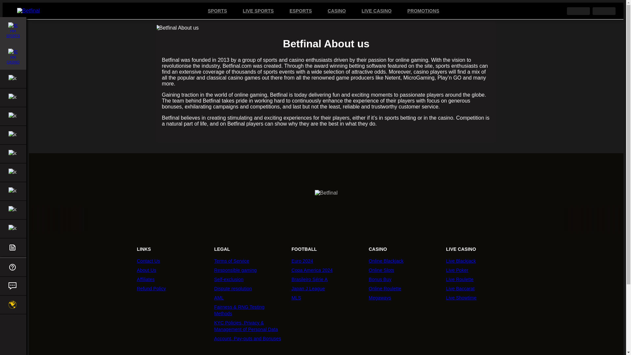 The image size is (631, 355). I want to click on Play top NetEnt Slot Hits in the Lobby, so click(280, 220).